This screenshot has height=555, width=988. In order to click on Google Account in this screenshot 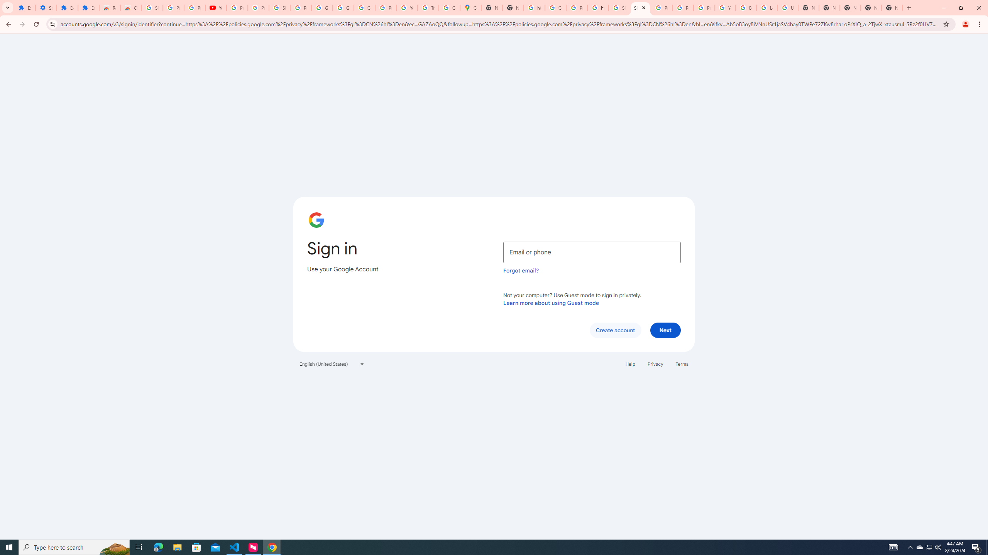, I will do `click(343, 8)`.